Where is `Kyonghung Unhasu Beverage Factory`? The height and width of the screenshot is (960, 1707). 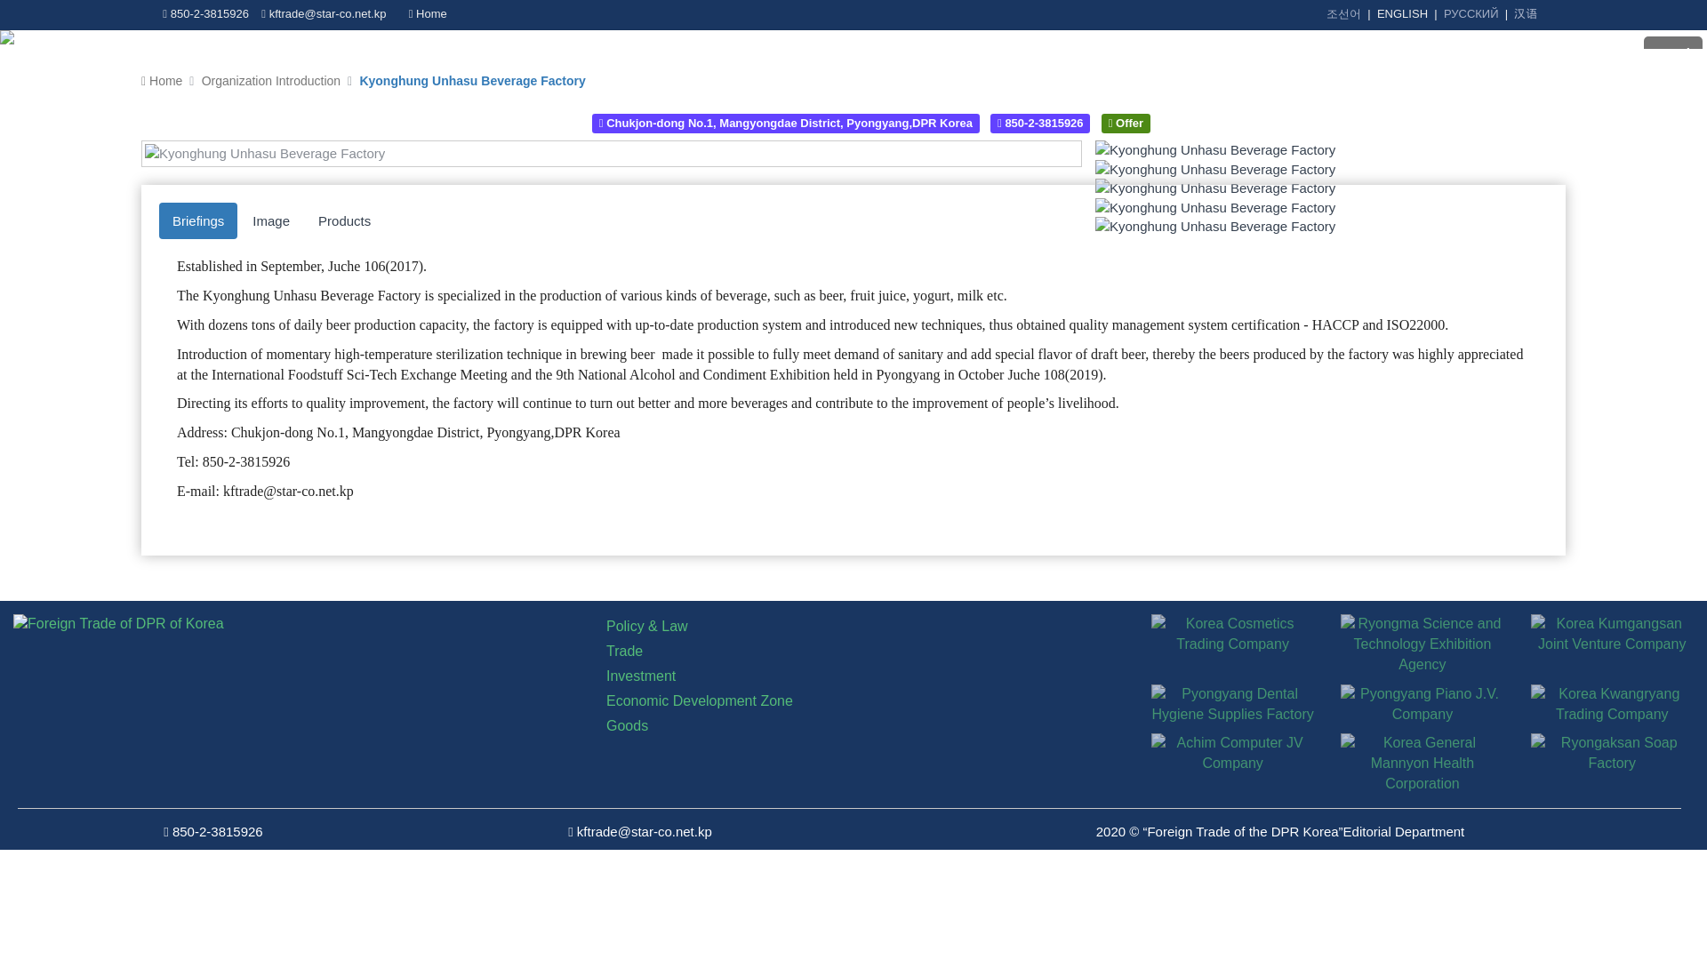 Kyonghung Unhasu Beverage Factory is located at coordinates (1214, 169).